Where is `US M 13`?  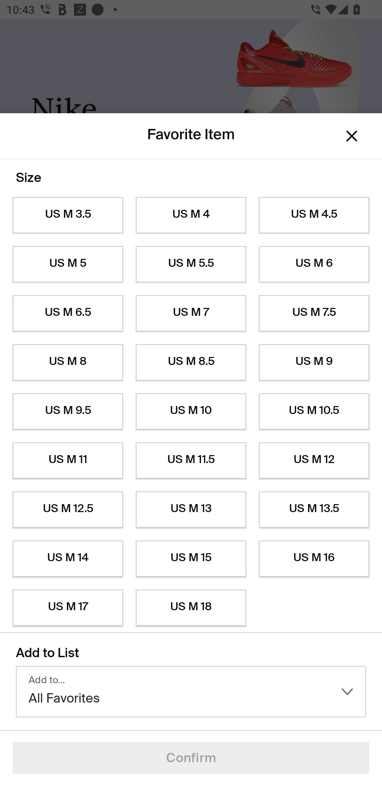
US M 13 is located at coordinates (191, 510).